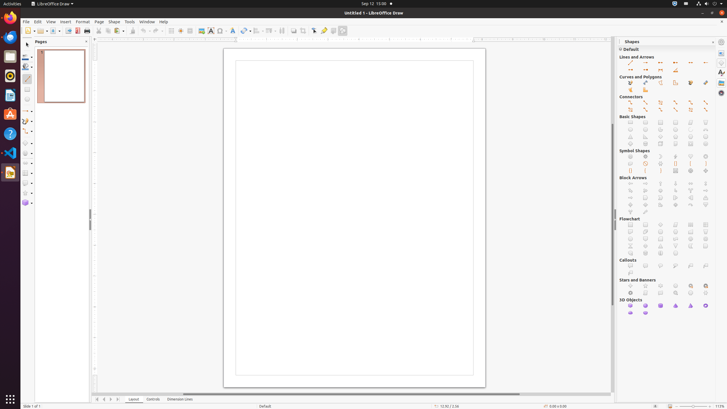 This screenshot has width=727, height=409. Describe the element at coordinates (686, 4) in the screenshot. I see `:1.21/StatusNotifierItem` at that location.